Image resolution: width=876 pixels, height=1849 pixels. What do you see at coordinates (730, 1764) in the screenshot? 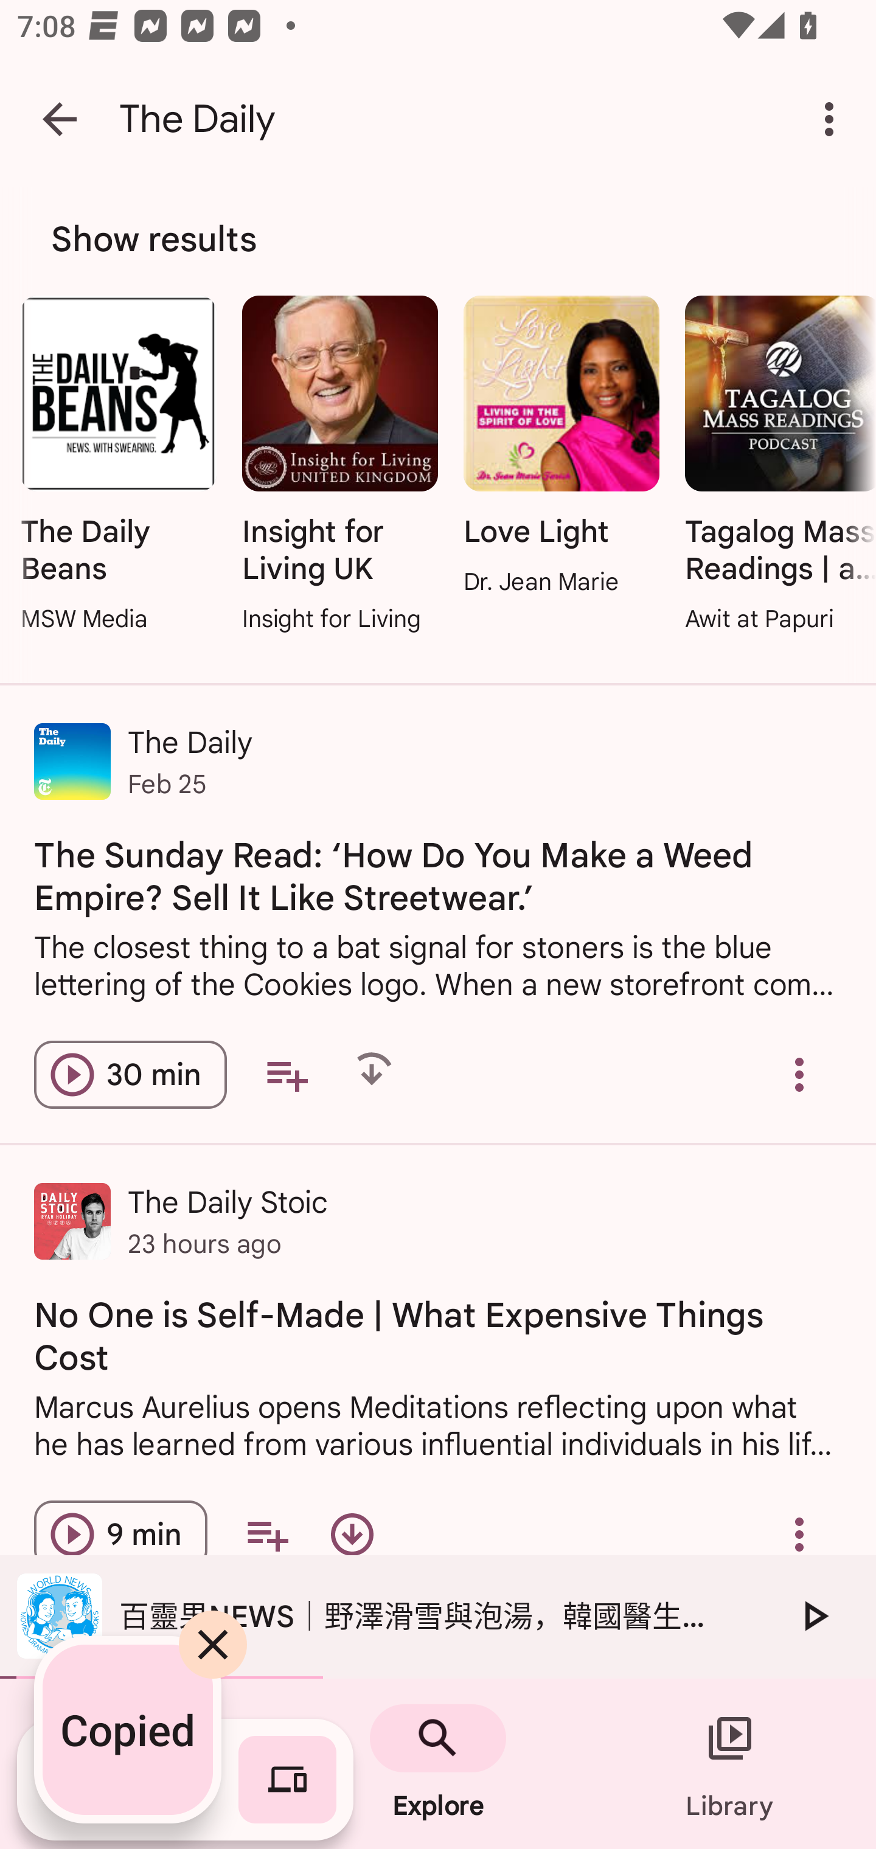
I see `Library` at bounding box center [730, 1764].